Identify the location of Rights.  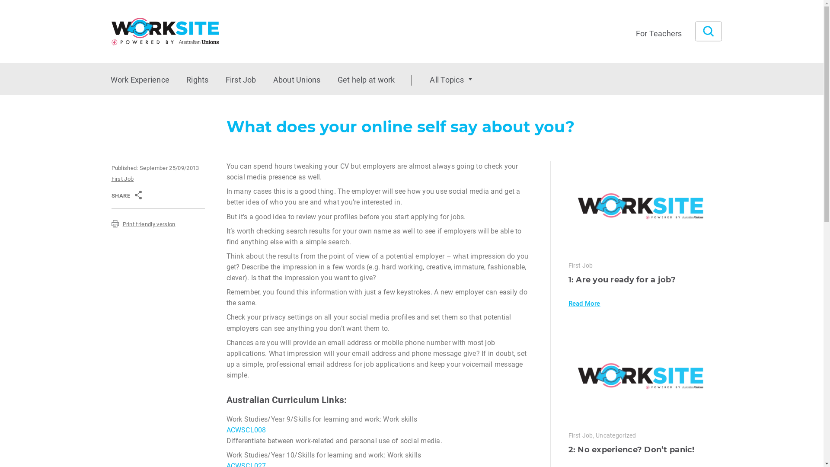
(197, 80).